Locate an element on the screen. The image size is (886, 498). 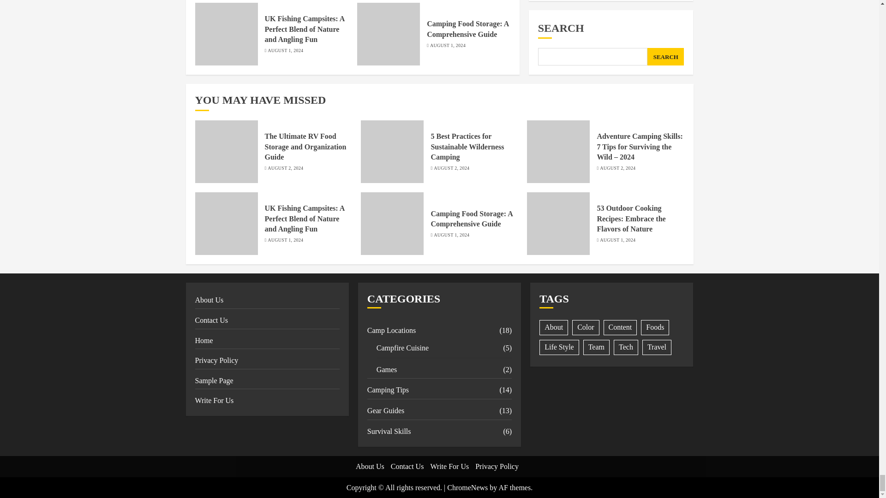
Camping Food Storage: A Comprehensive Guide is located at coordinates (468, 29).